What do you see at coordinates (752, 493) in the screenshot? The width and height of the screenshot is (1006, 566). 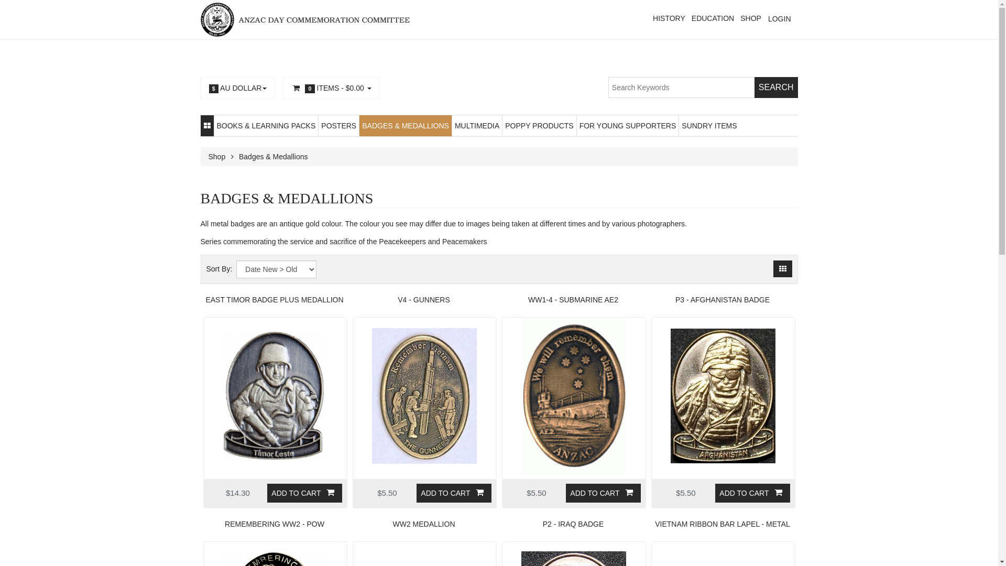 I see `ADD TO CART` at bounding box center [752, 493].